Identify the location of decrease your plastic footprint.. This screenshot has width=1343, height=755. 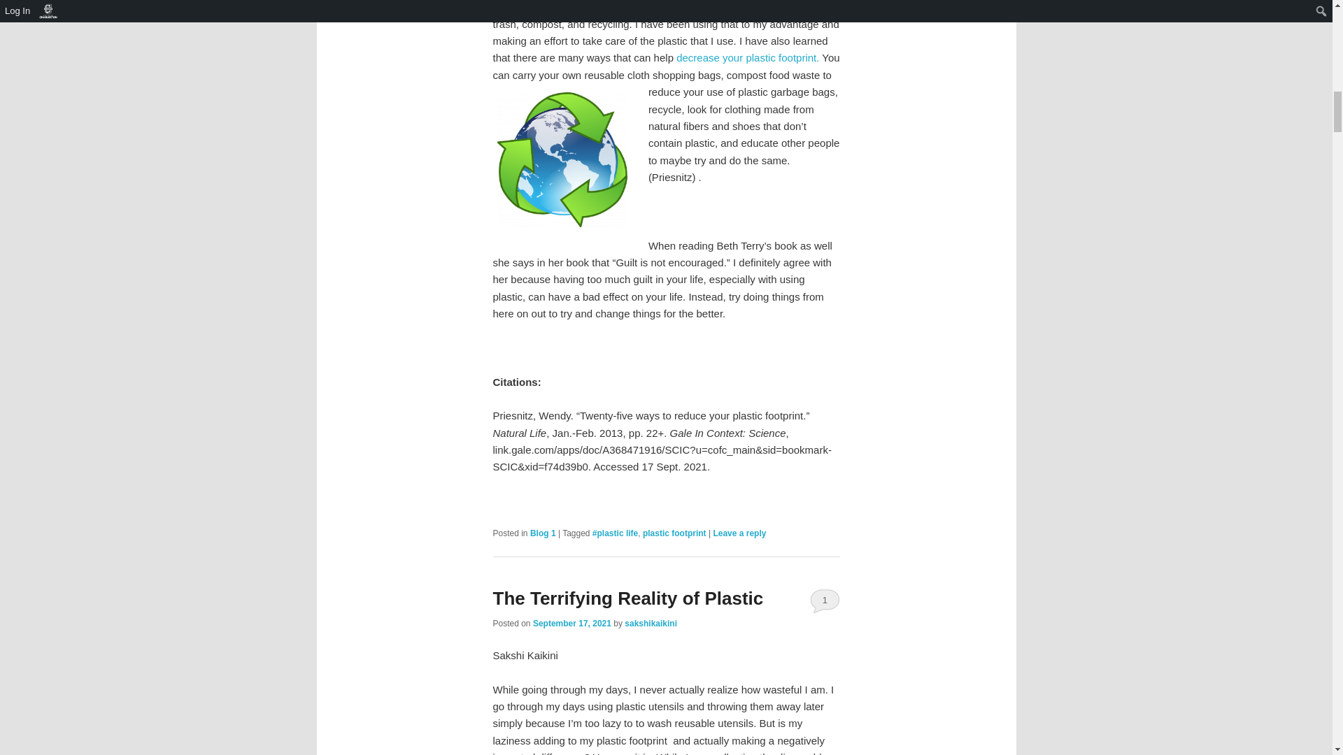
(748, 57).